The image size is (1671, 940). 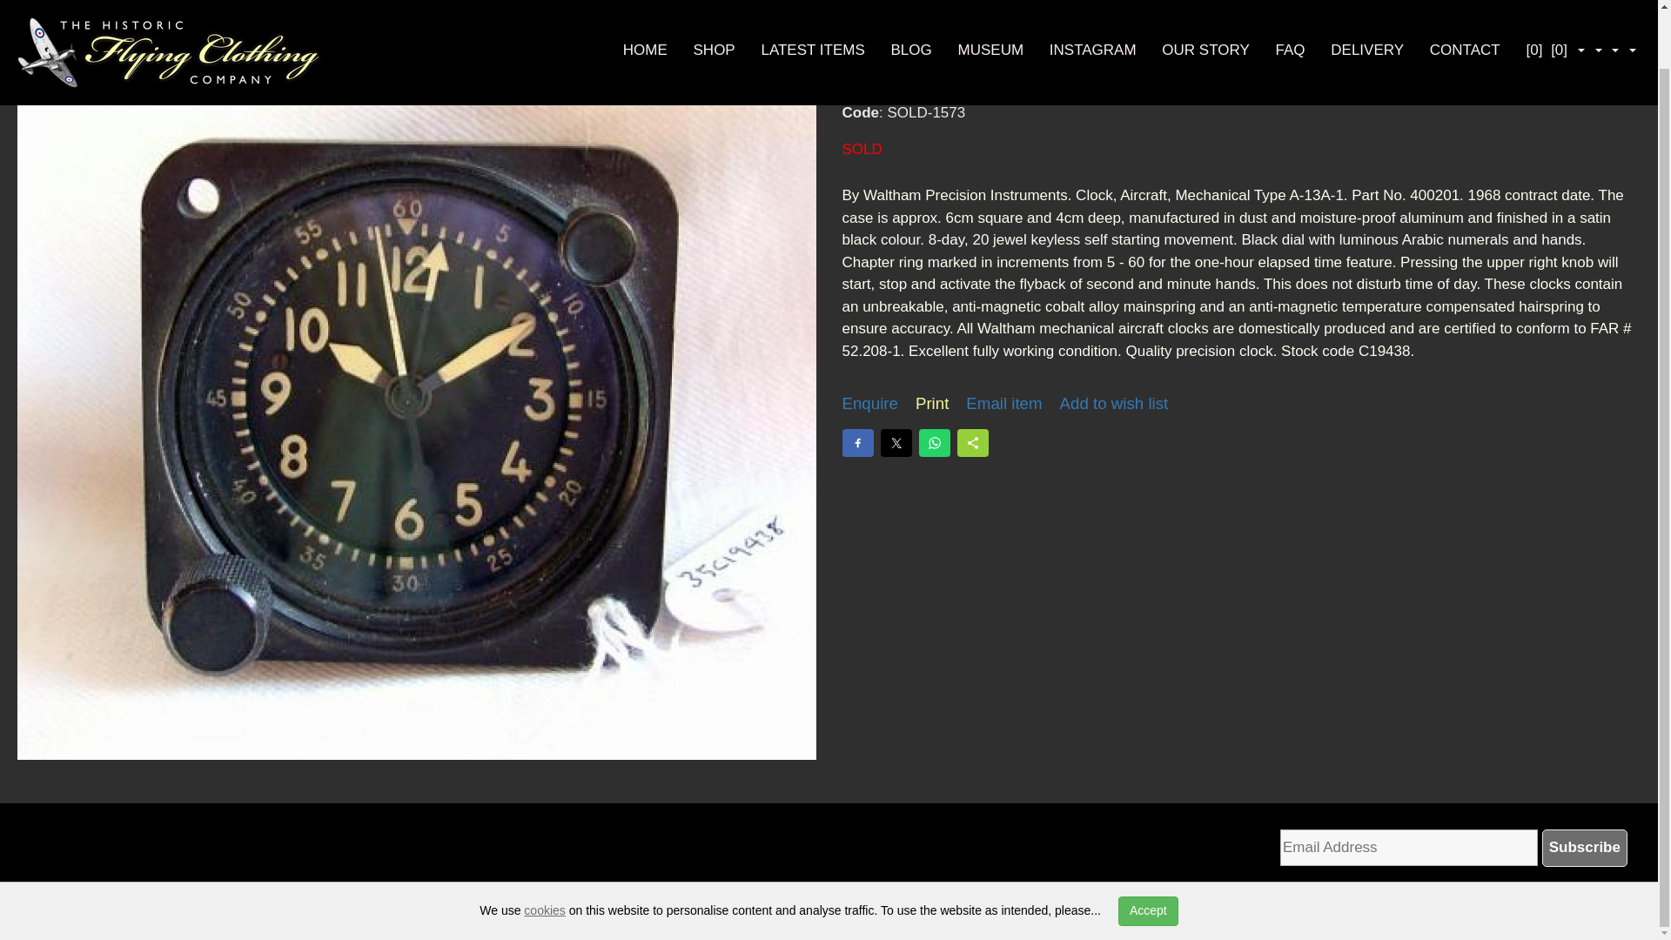 What do you see at coordinates (169, 14) in the screenshot?
I see `The Historic Flying Clothing Company` at bounding box center [169, 14].